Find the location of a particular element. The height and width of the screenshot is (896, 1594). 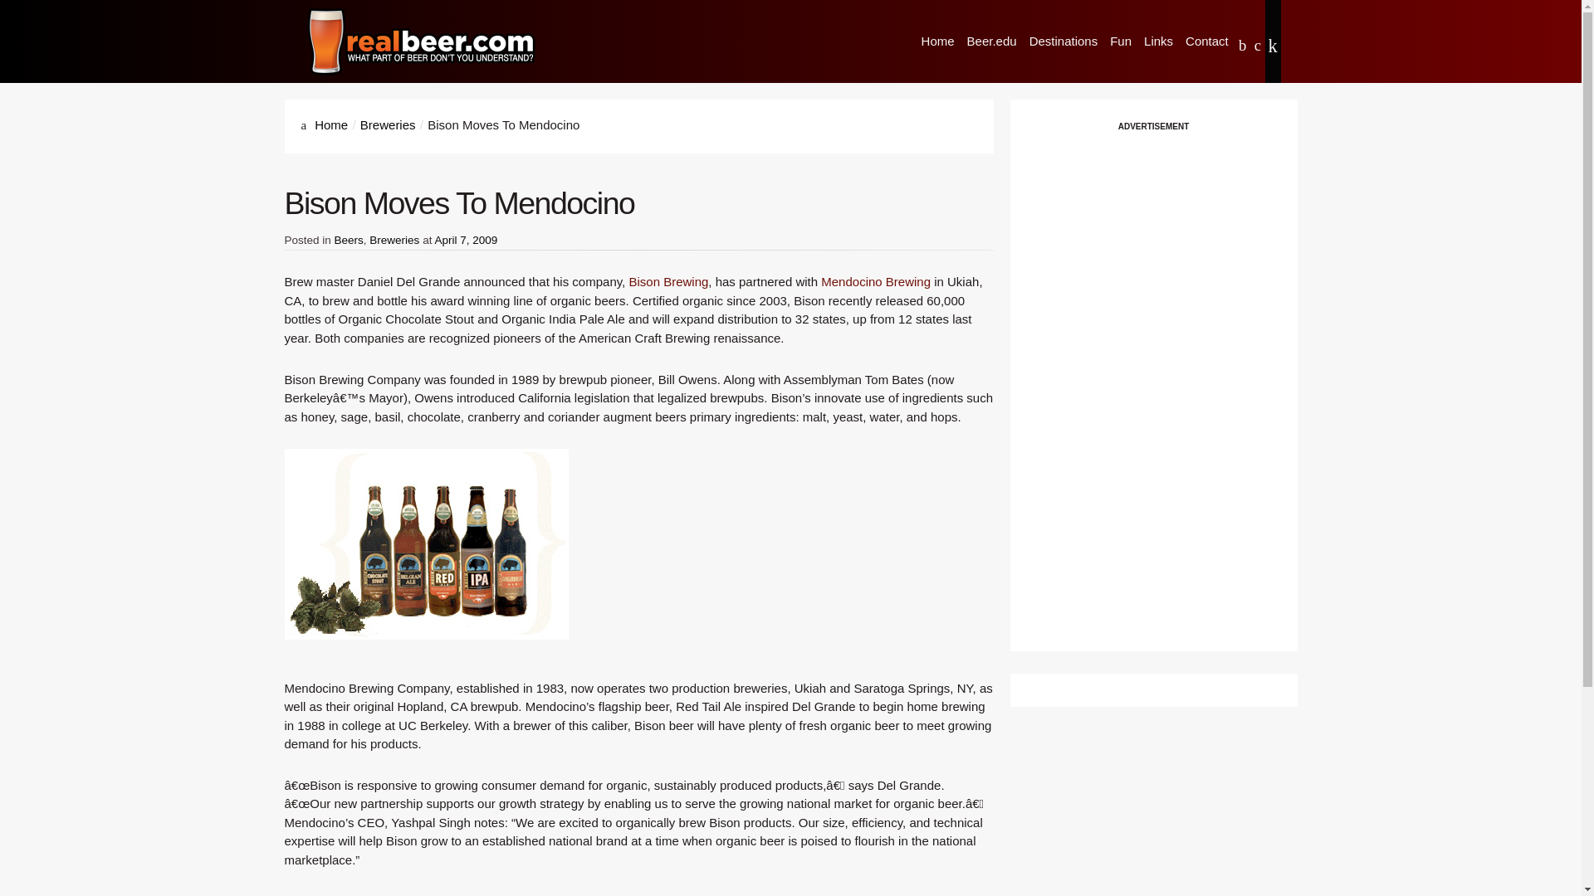

Mendocino Brewing is located at coordinates (875, 280).